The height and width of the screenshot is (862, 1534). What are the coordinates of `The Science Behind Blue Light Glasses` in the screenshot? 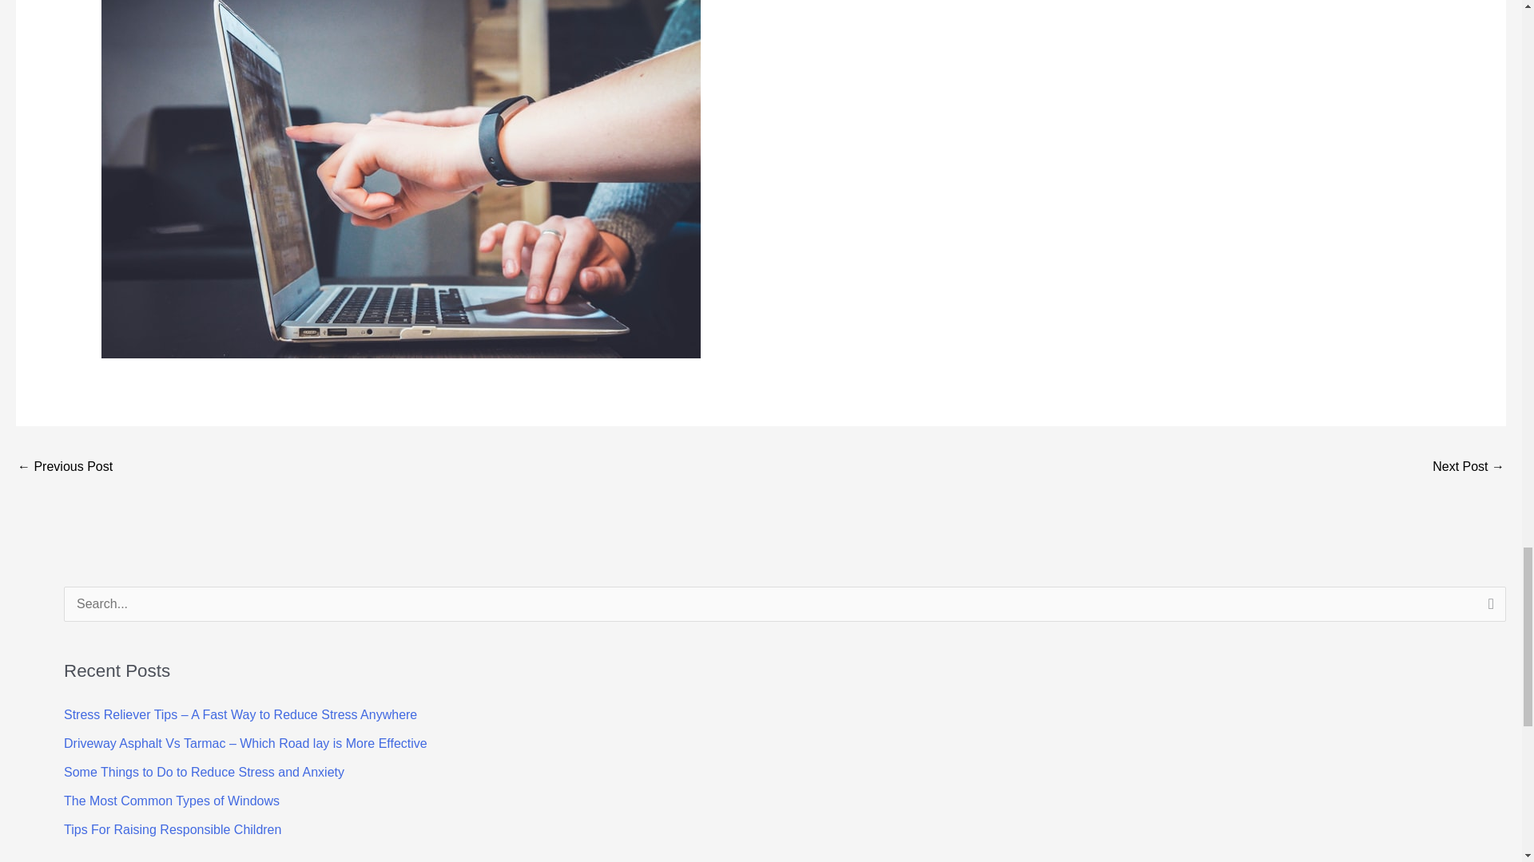 It's located at (1468, 468).